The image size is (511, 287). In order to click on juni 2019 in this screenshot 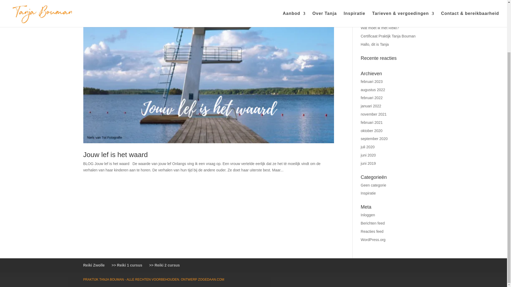, I will do `click(368, 163)`.